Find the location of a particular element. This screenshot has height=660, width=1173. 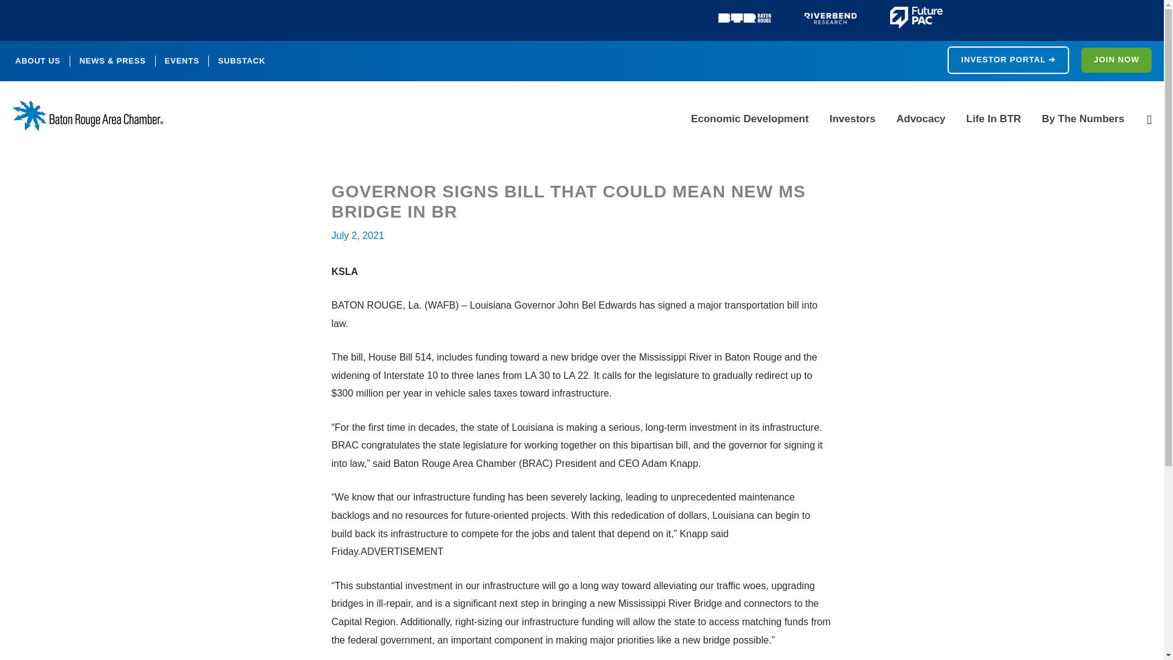

EVENTS is located at coordinates (182, 61).